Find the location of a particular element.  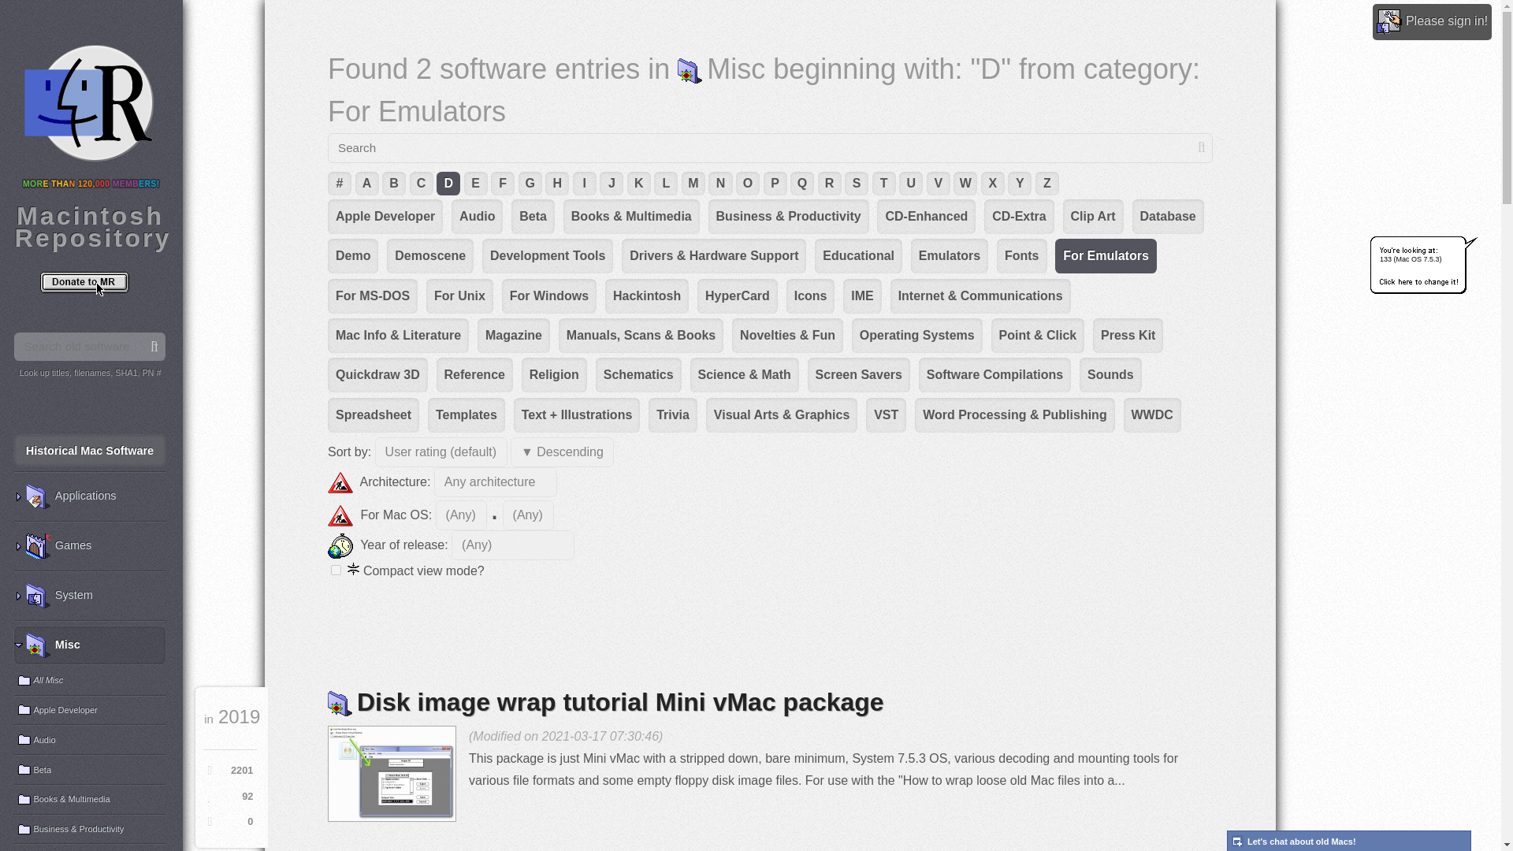

O is located at coordinates (747, 184).